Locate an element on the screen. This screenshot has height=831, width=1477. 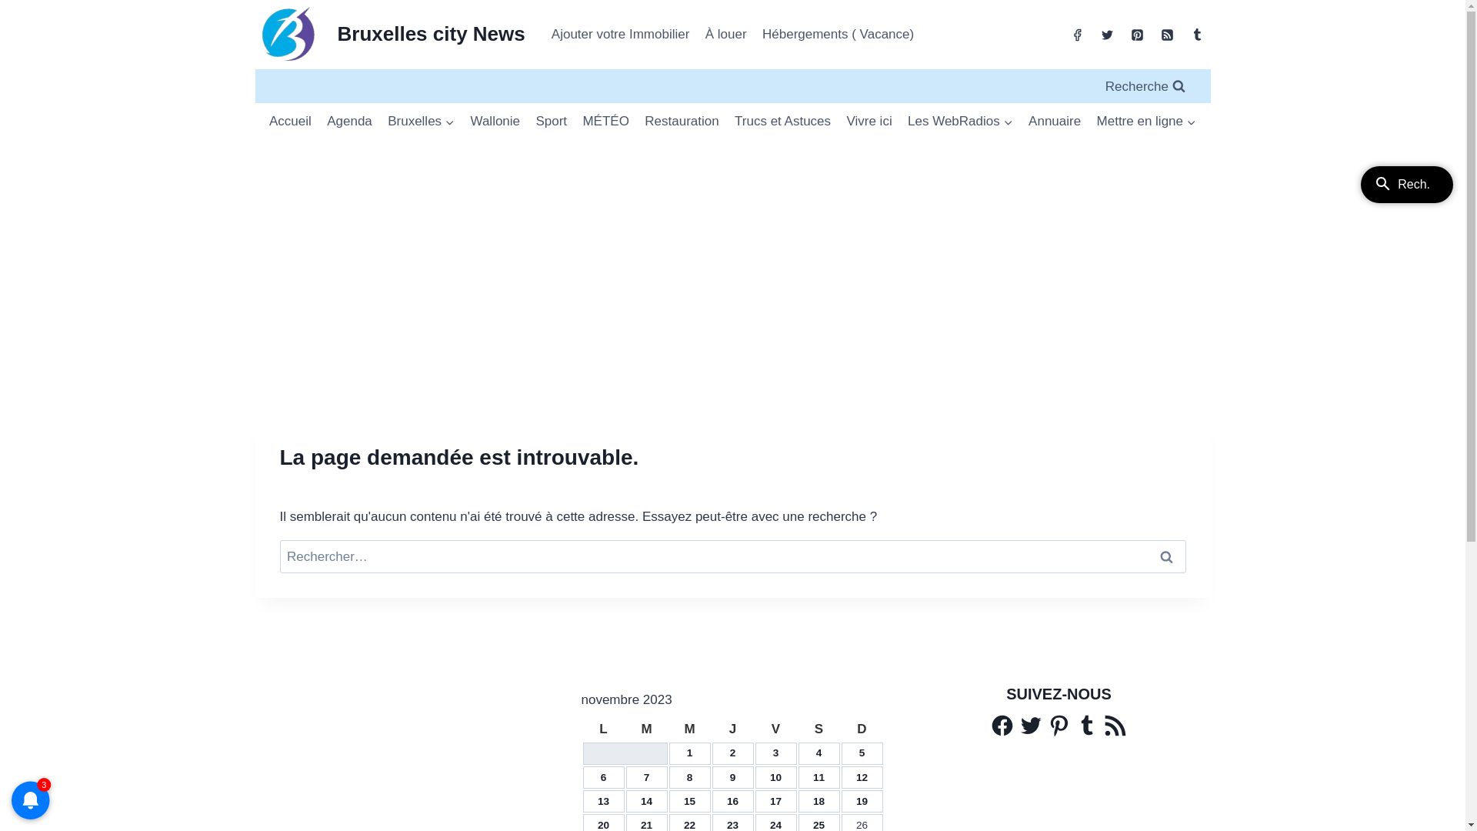
19 is located at coordinates (862, 802).